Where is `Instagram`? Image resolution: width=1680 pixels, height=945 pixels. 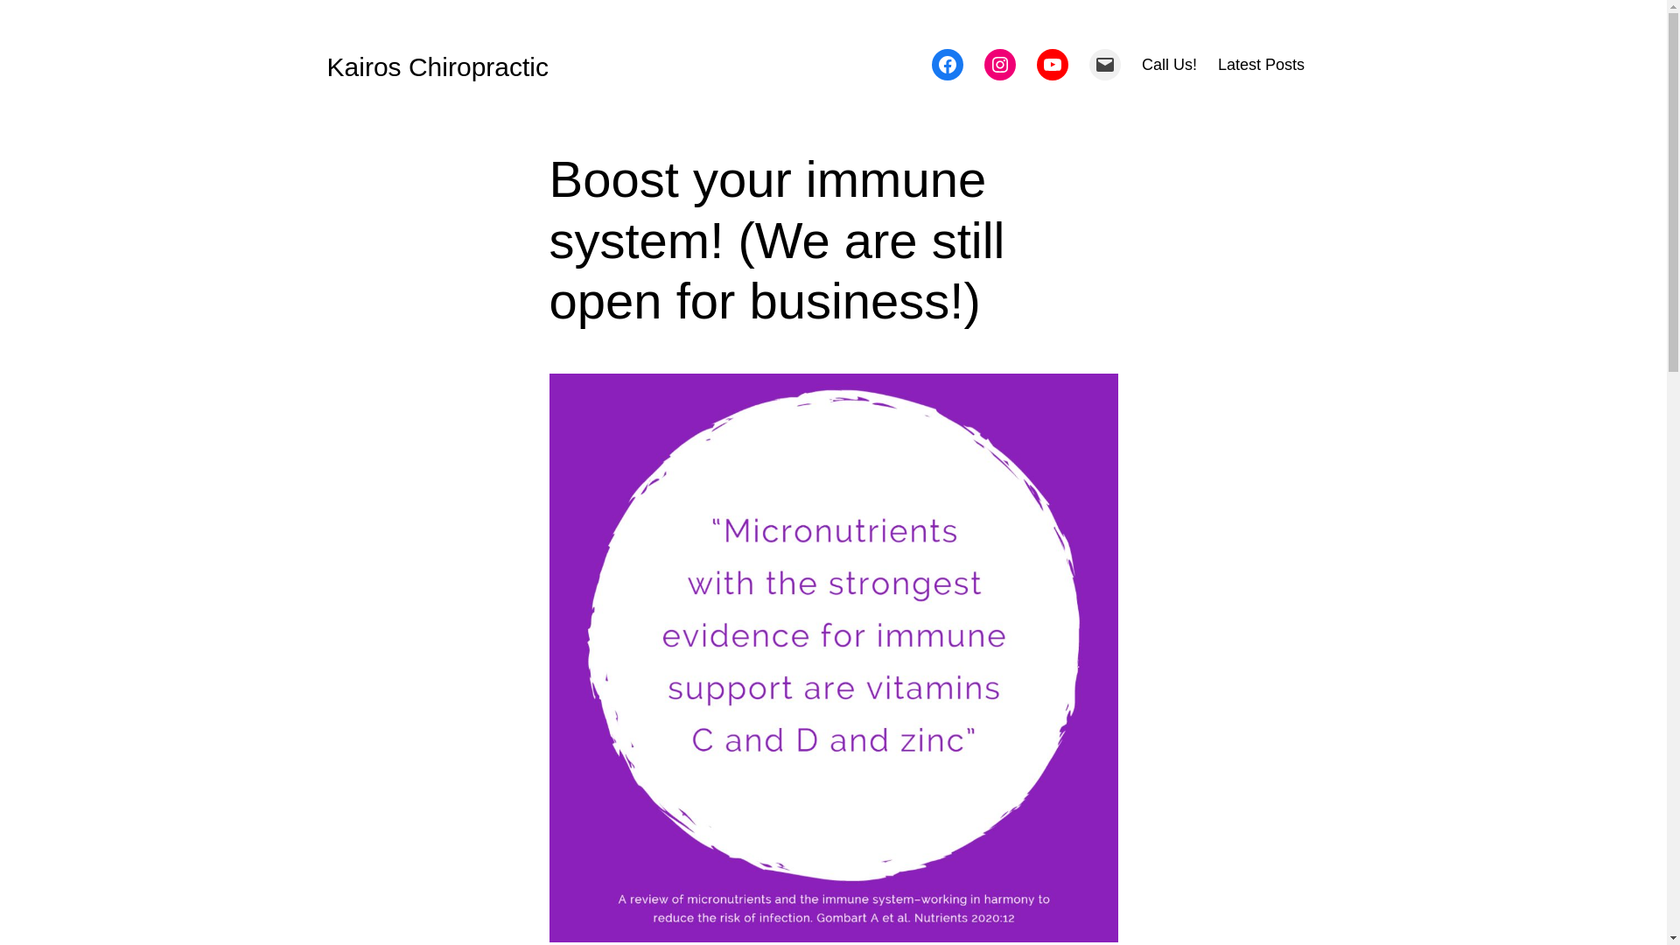
Instagram is located at coordinates (1000, 65).